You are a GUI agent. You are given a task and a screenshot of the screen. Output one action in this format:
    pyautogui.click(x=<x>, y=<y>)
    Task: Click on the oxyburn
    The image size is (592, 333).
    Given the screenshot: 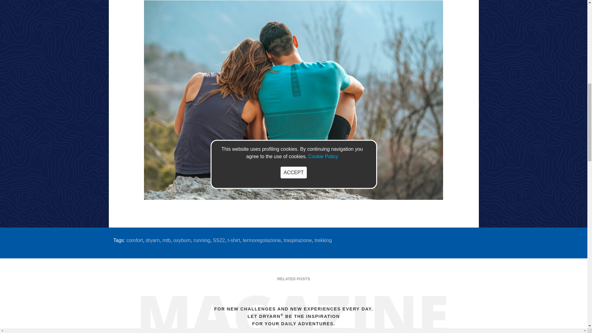 What is the action you would take?
    pyautogui.click(x=182, y=240)
    